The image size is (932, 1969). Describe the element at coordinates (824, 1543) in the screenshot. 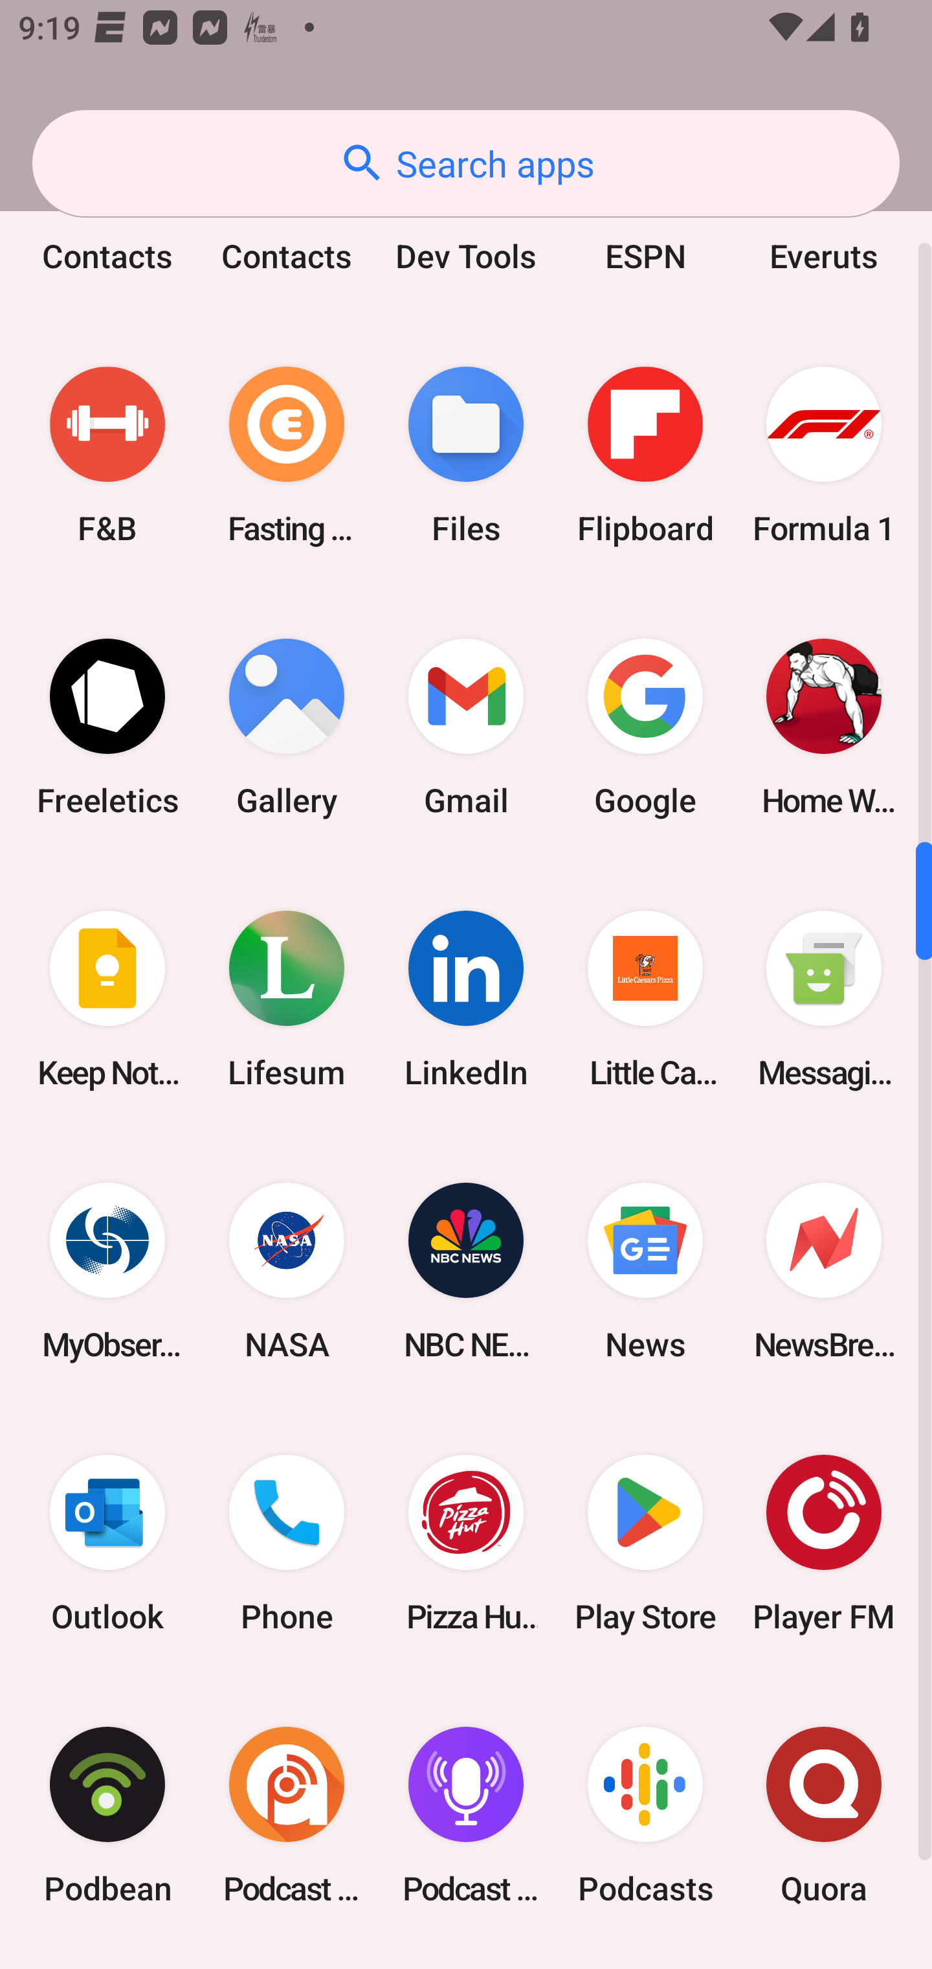

I see `Player FM` at that location.